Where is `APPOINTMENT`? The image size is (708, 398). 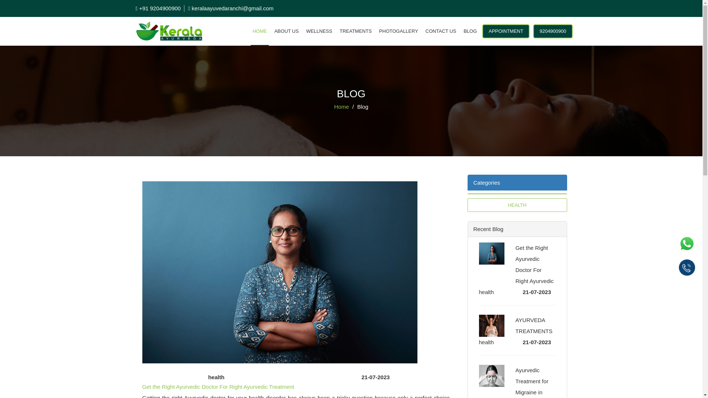
APPOINTMENT is located at coordinates (506, 31).